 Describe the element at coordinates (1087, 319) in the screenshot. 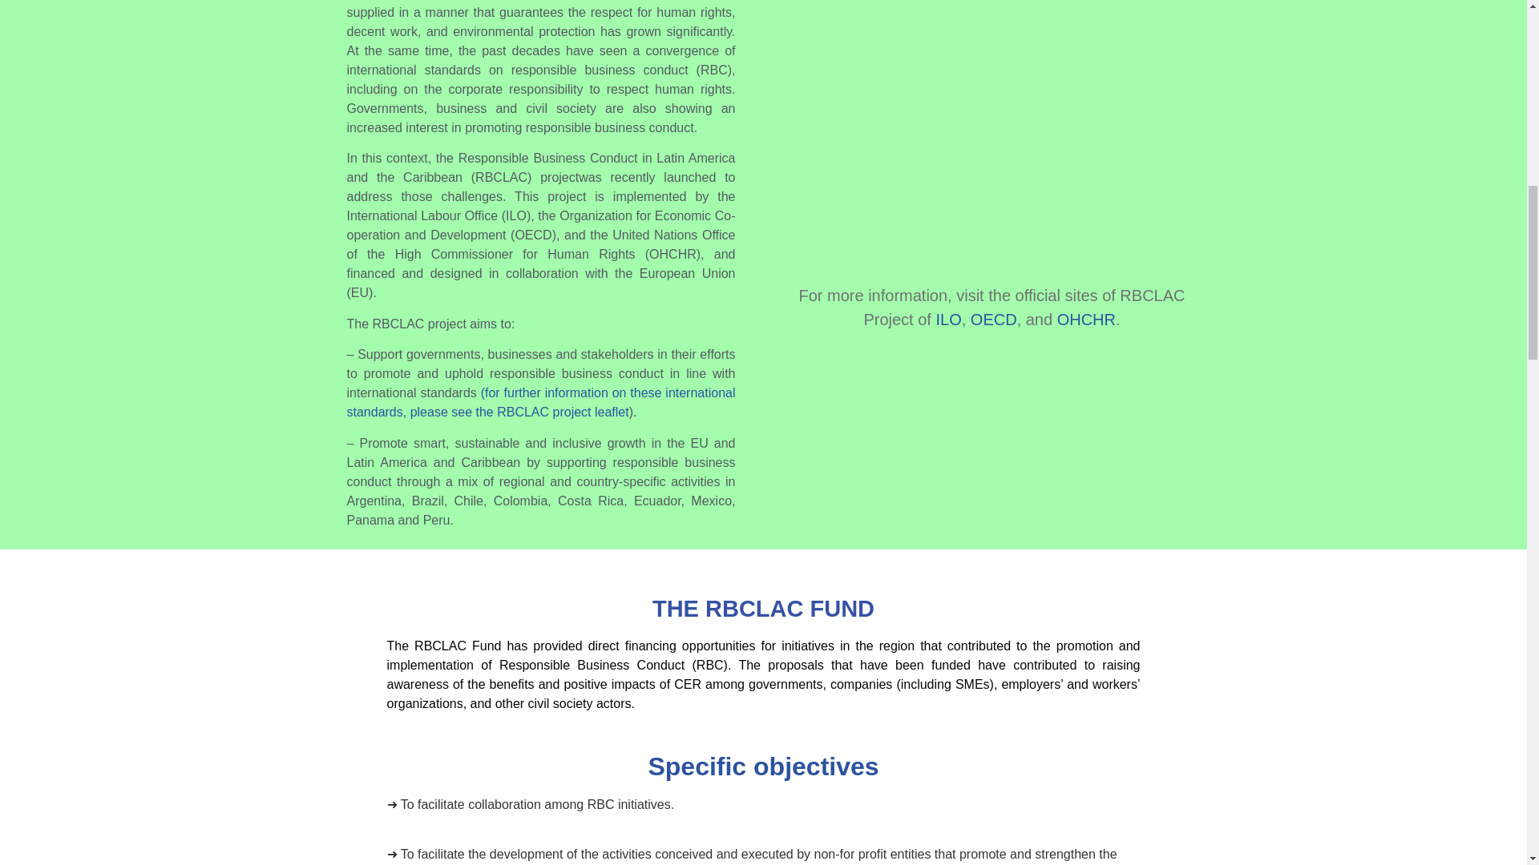

I see `OHCHR` at that location.